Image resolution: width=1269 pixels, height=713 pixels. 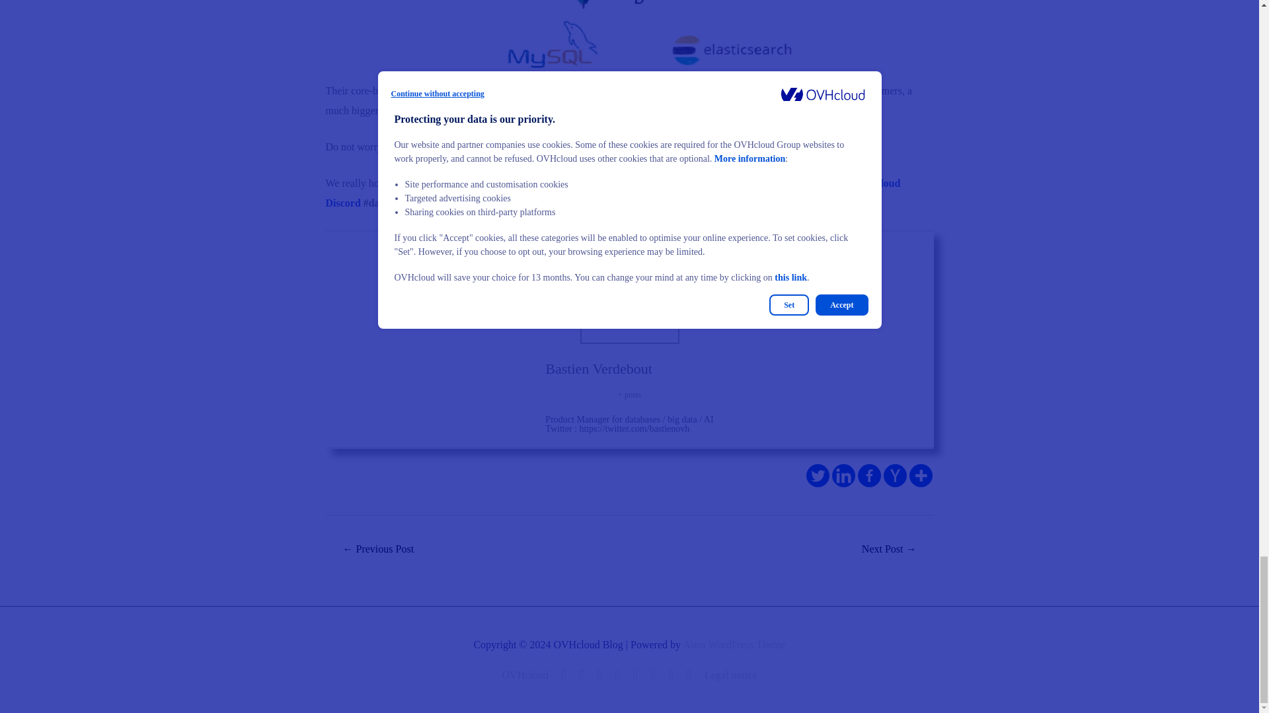 I want to click on LinkedIn, so click(x=582, y=675).